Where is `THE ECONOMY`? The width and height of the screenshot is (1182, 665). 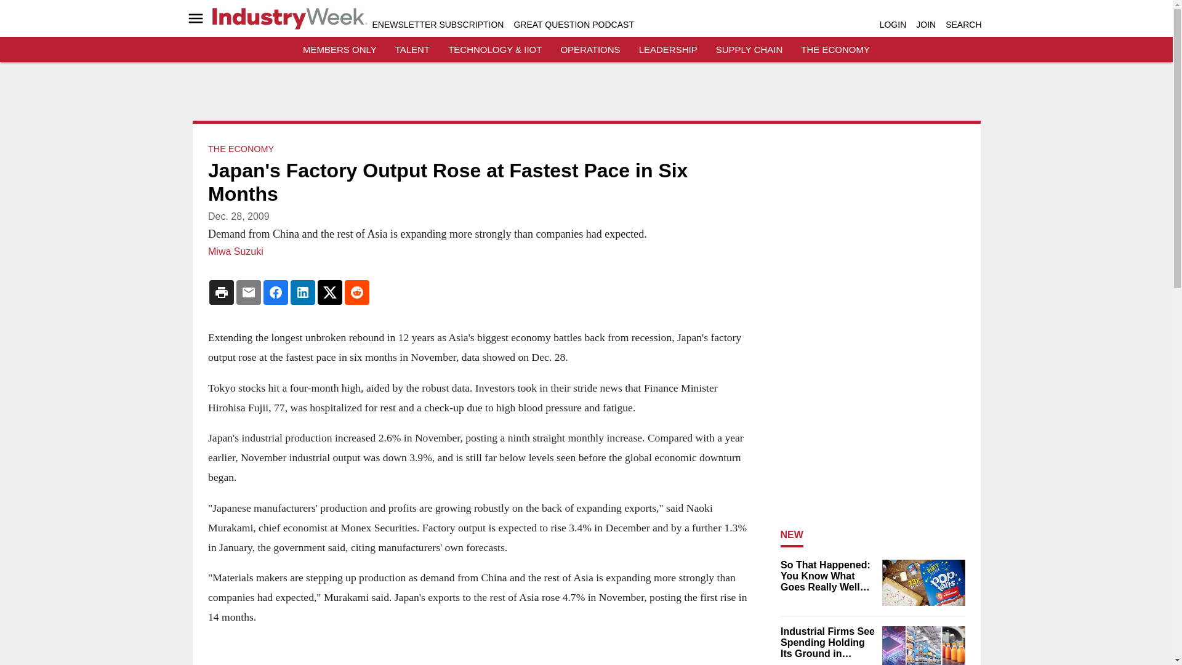 THE ECONOMY is located at coordinates (835, 49).